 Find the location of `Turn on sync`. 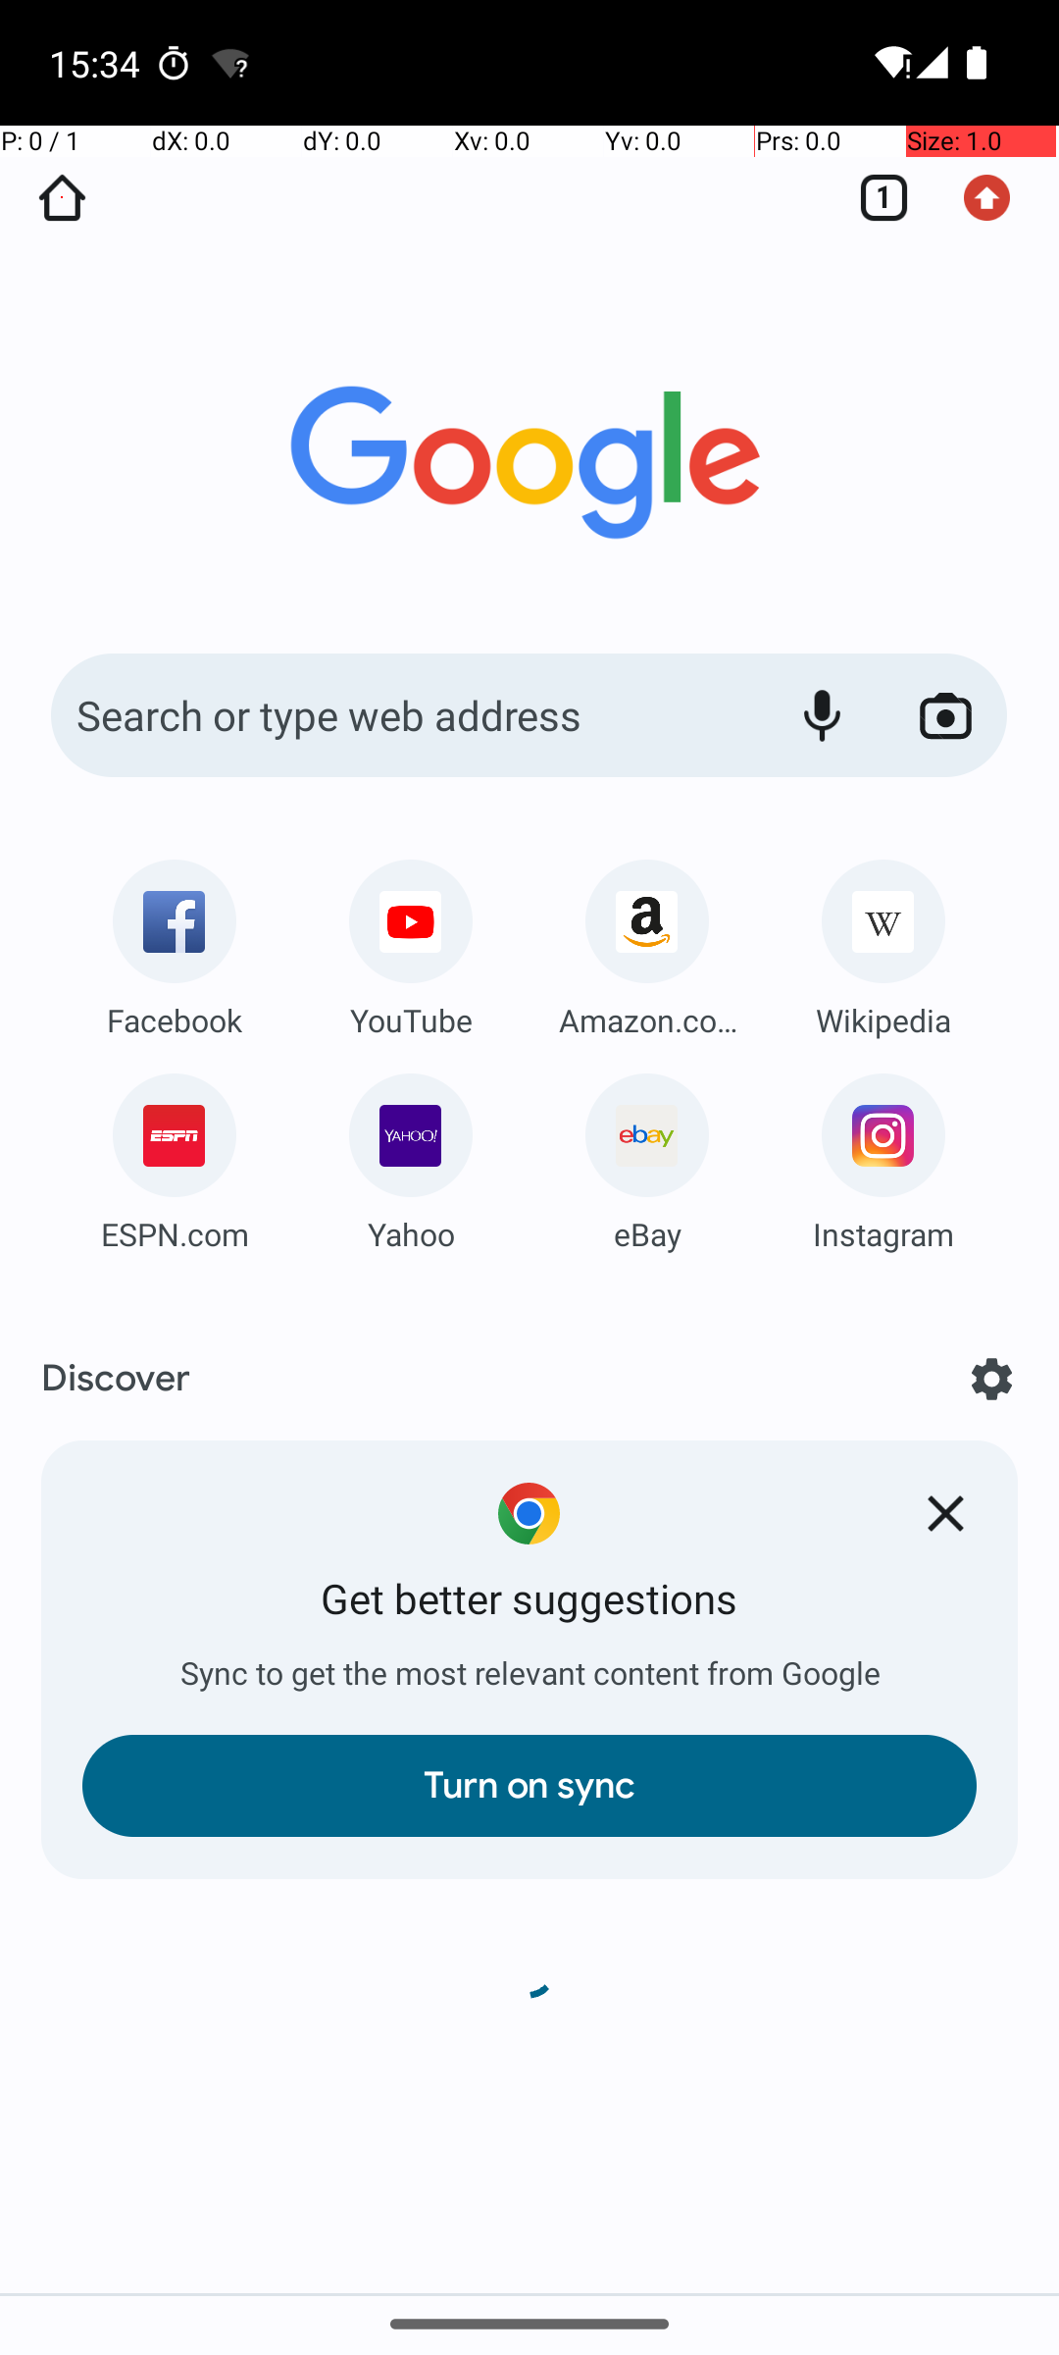

Turn on sync is located at coordinates (529, 1786).